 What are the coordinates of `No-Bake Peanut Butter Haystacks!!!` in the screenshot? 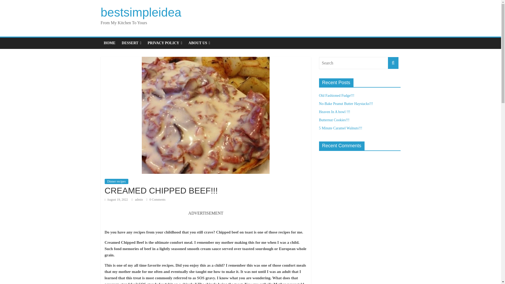 It's located at (346, 104).